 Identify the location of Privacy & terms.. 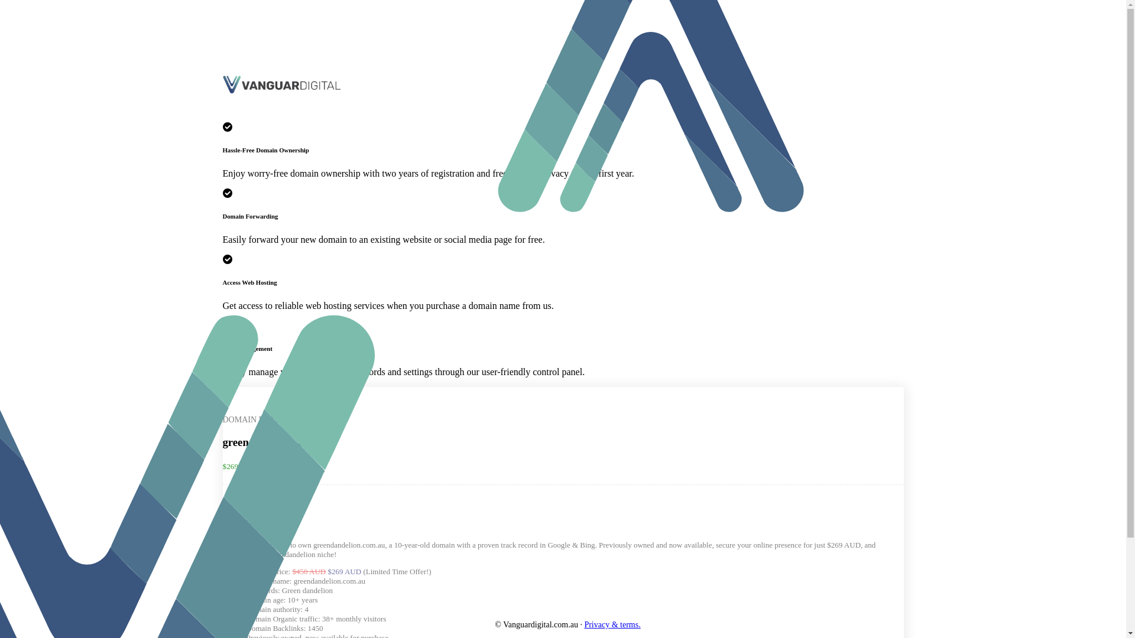
(612, 625).